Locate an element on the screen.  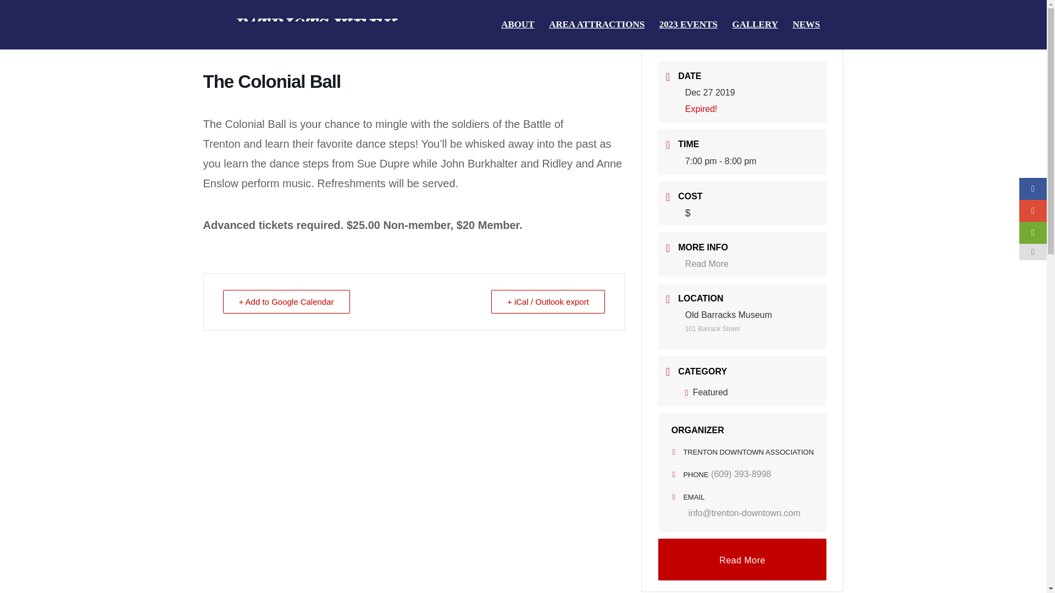
Featured is located at coordinates (706, 392).